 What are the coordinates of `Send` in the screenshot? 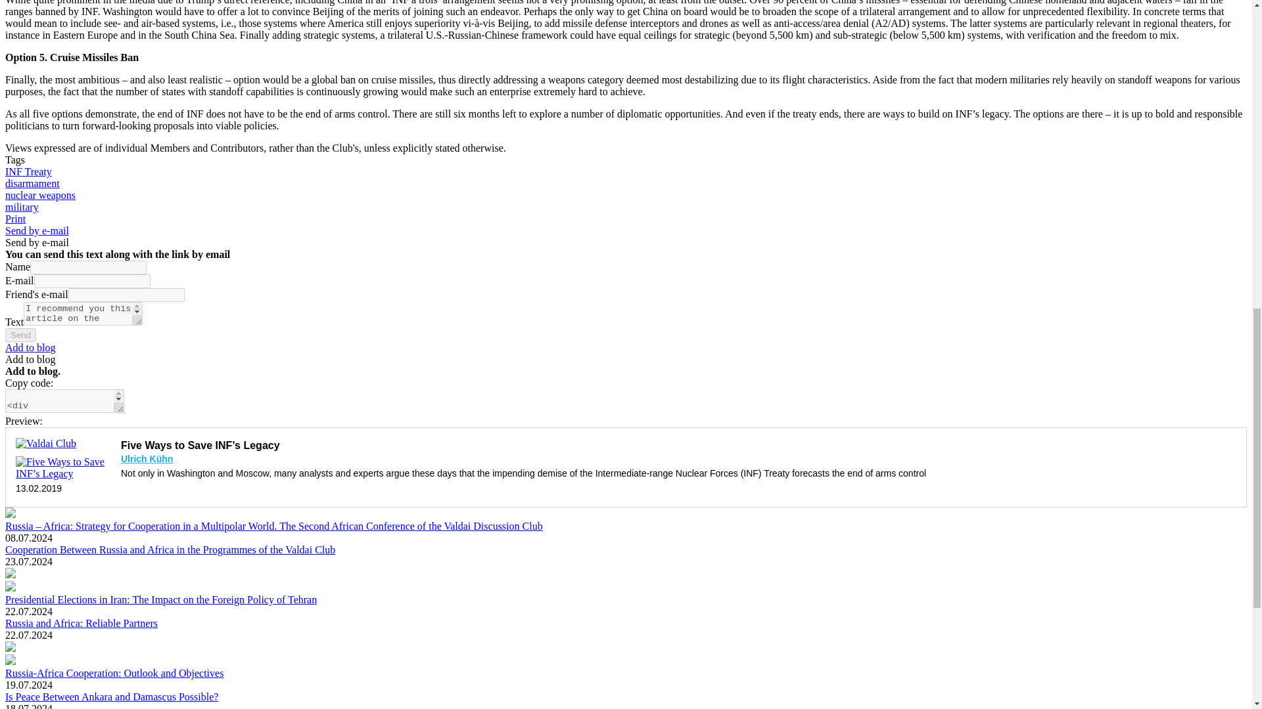 It's located at (20, 335).